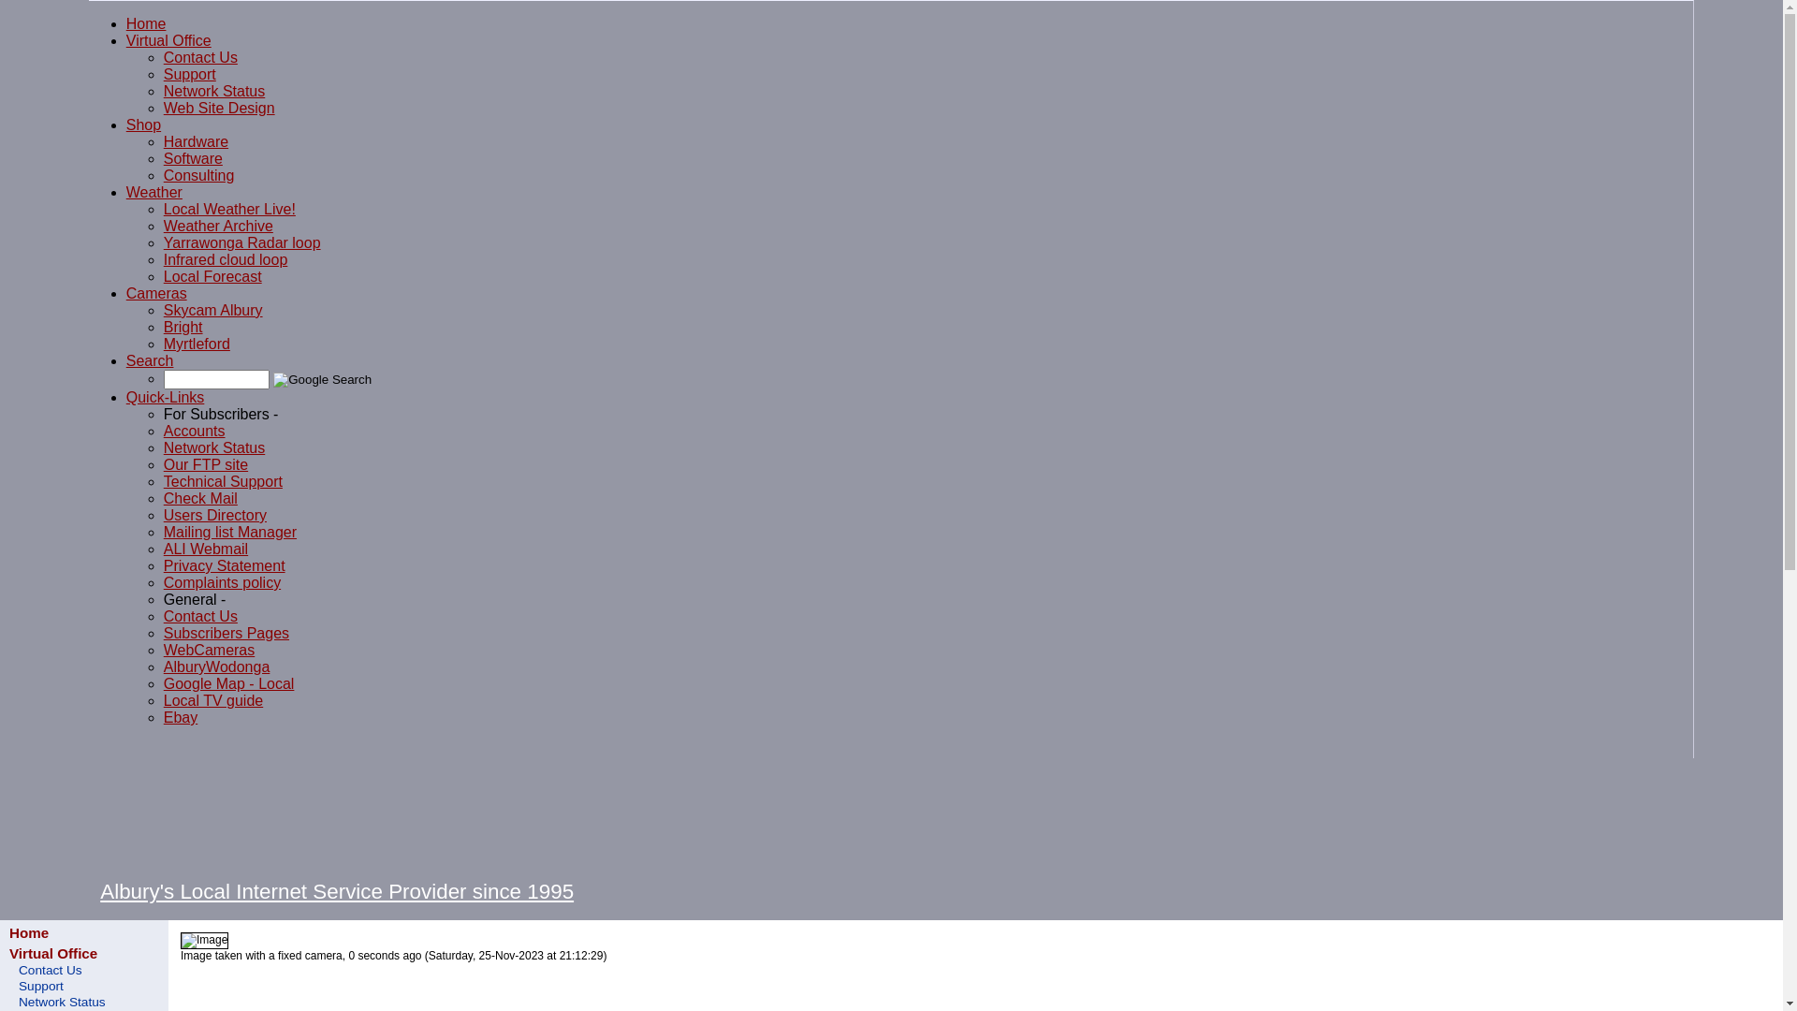  I want to click on Consulting, so click(199, 176).